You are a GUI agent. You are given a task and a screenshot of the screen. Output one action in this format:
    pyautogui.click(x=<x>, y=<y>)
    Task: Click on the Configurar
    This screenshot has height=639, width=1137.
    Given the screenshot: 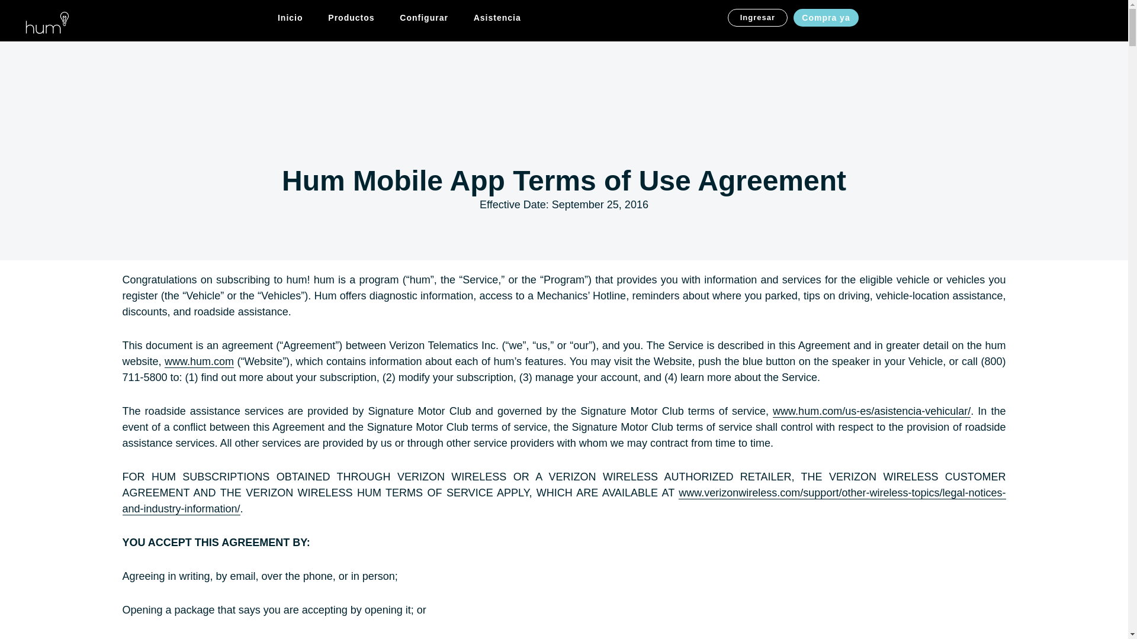 What is the action you would take?
    pyautogui.click(x=424, y=20)
    